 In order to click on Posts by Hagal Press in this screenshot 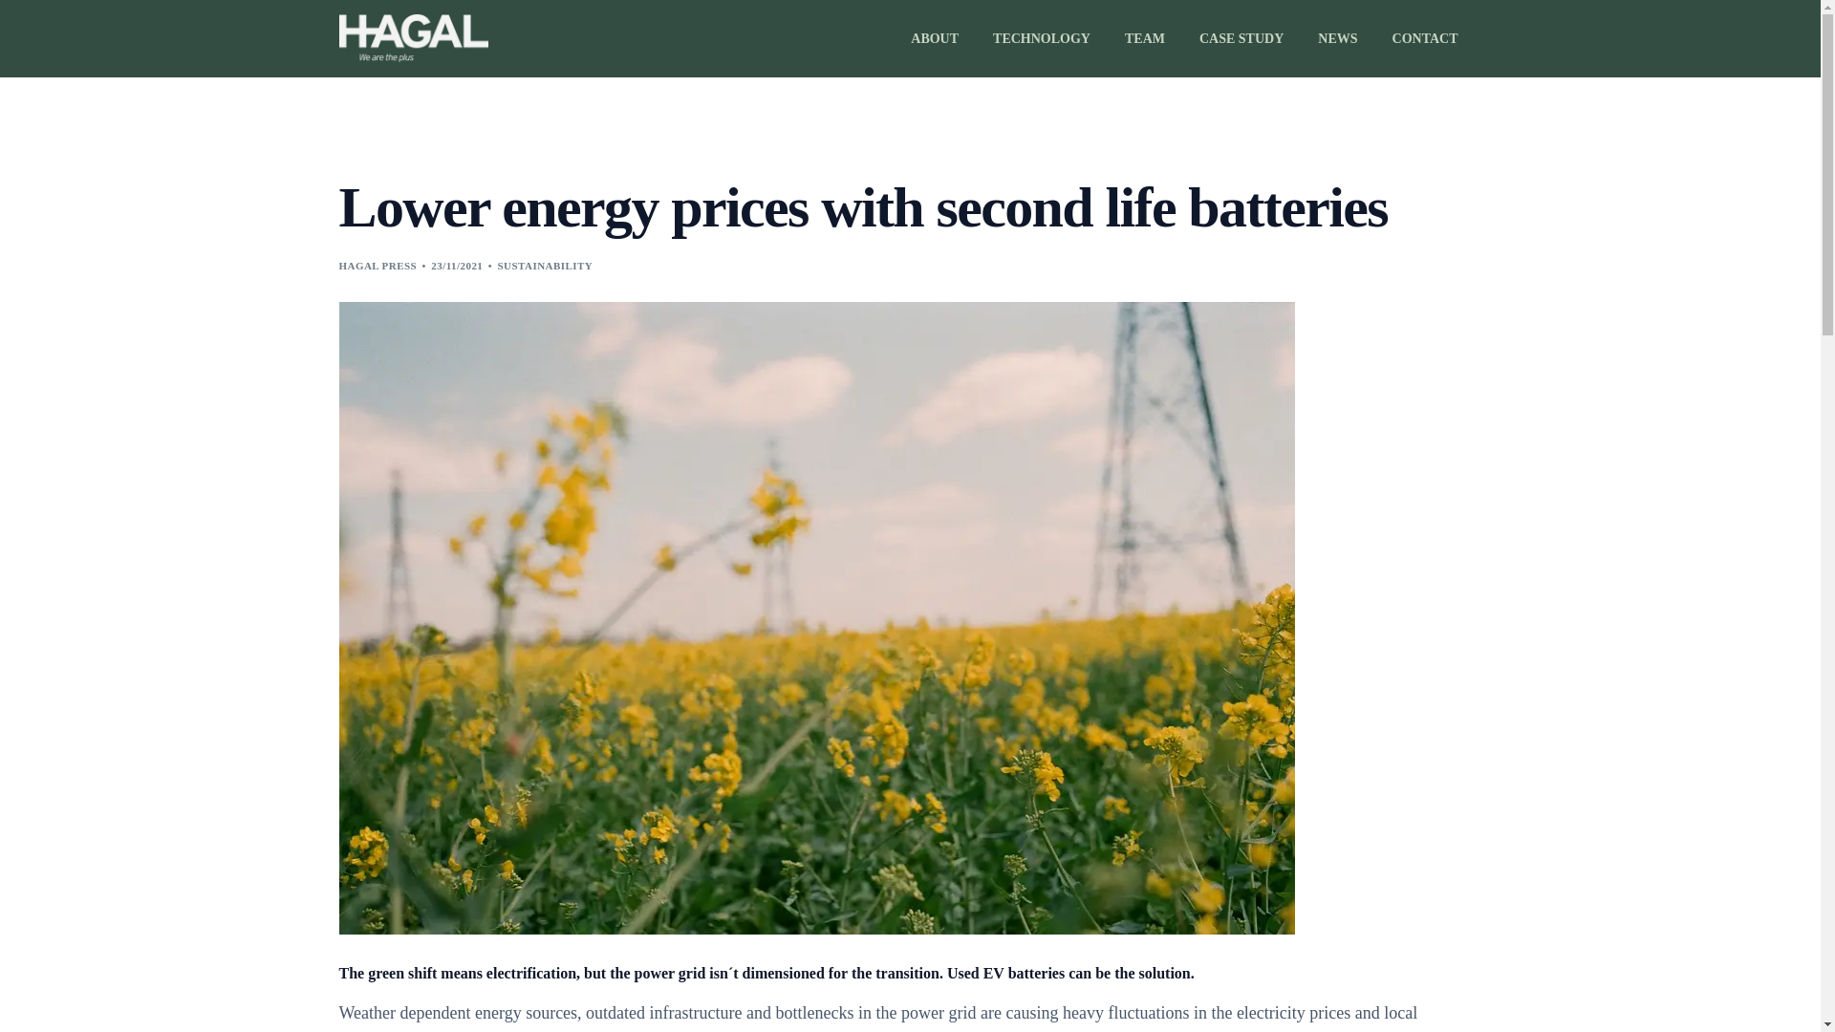, I will do `click(377, 266)`.